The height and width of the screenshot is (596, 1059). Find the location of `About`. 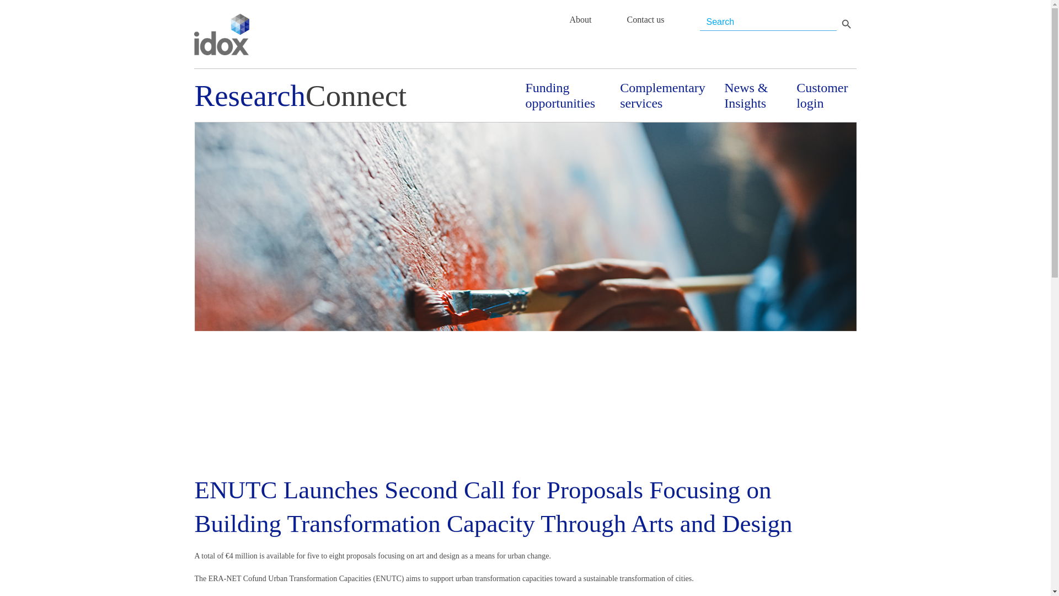

About is located at coordinates (580, 19).